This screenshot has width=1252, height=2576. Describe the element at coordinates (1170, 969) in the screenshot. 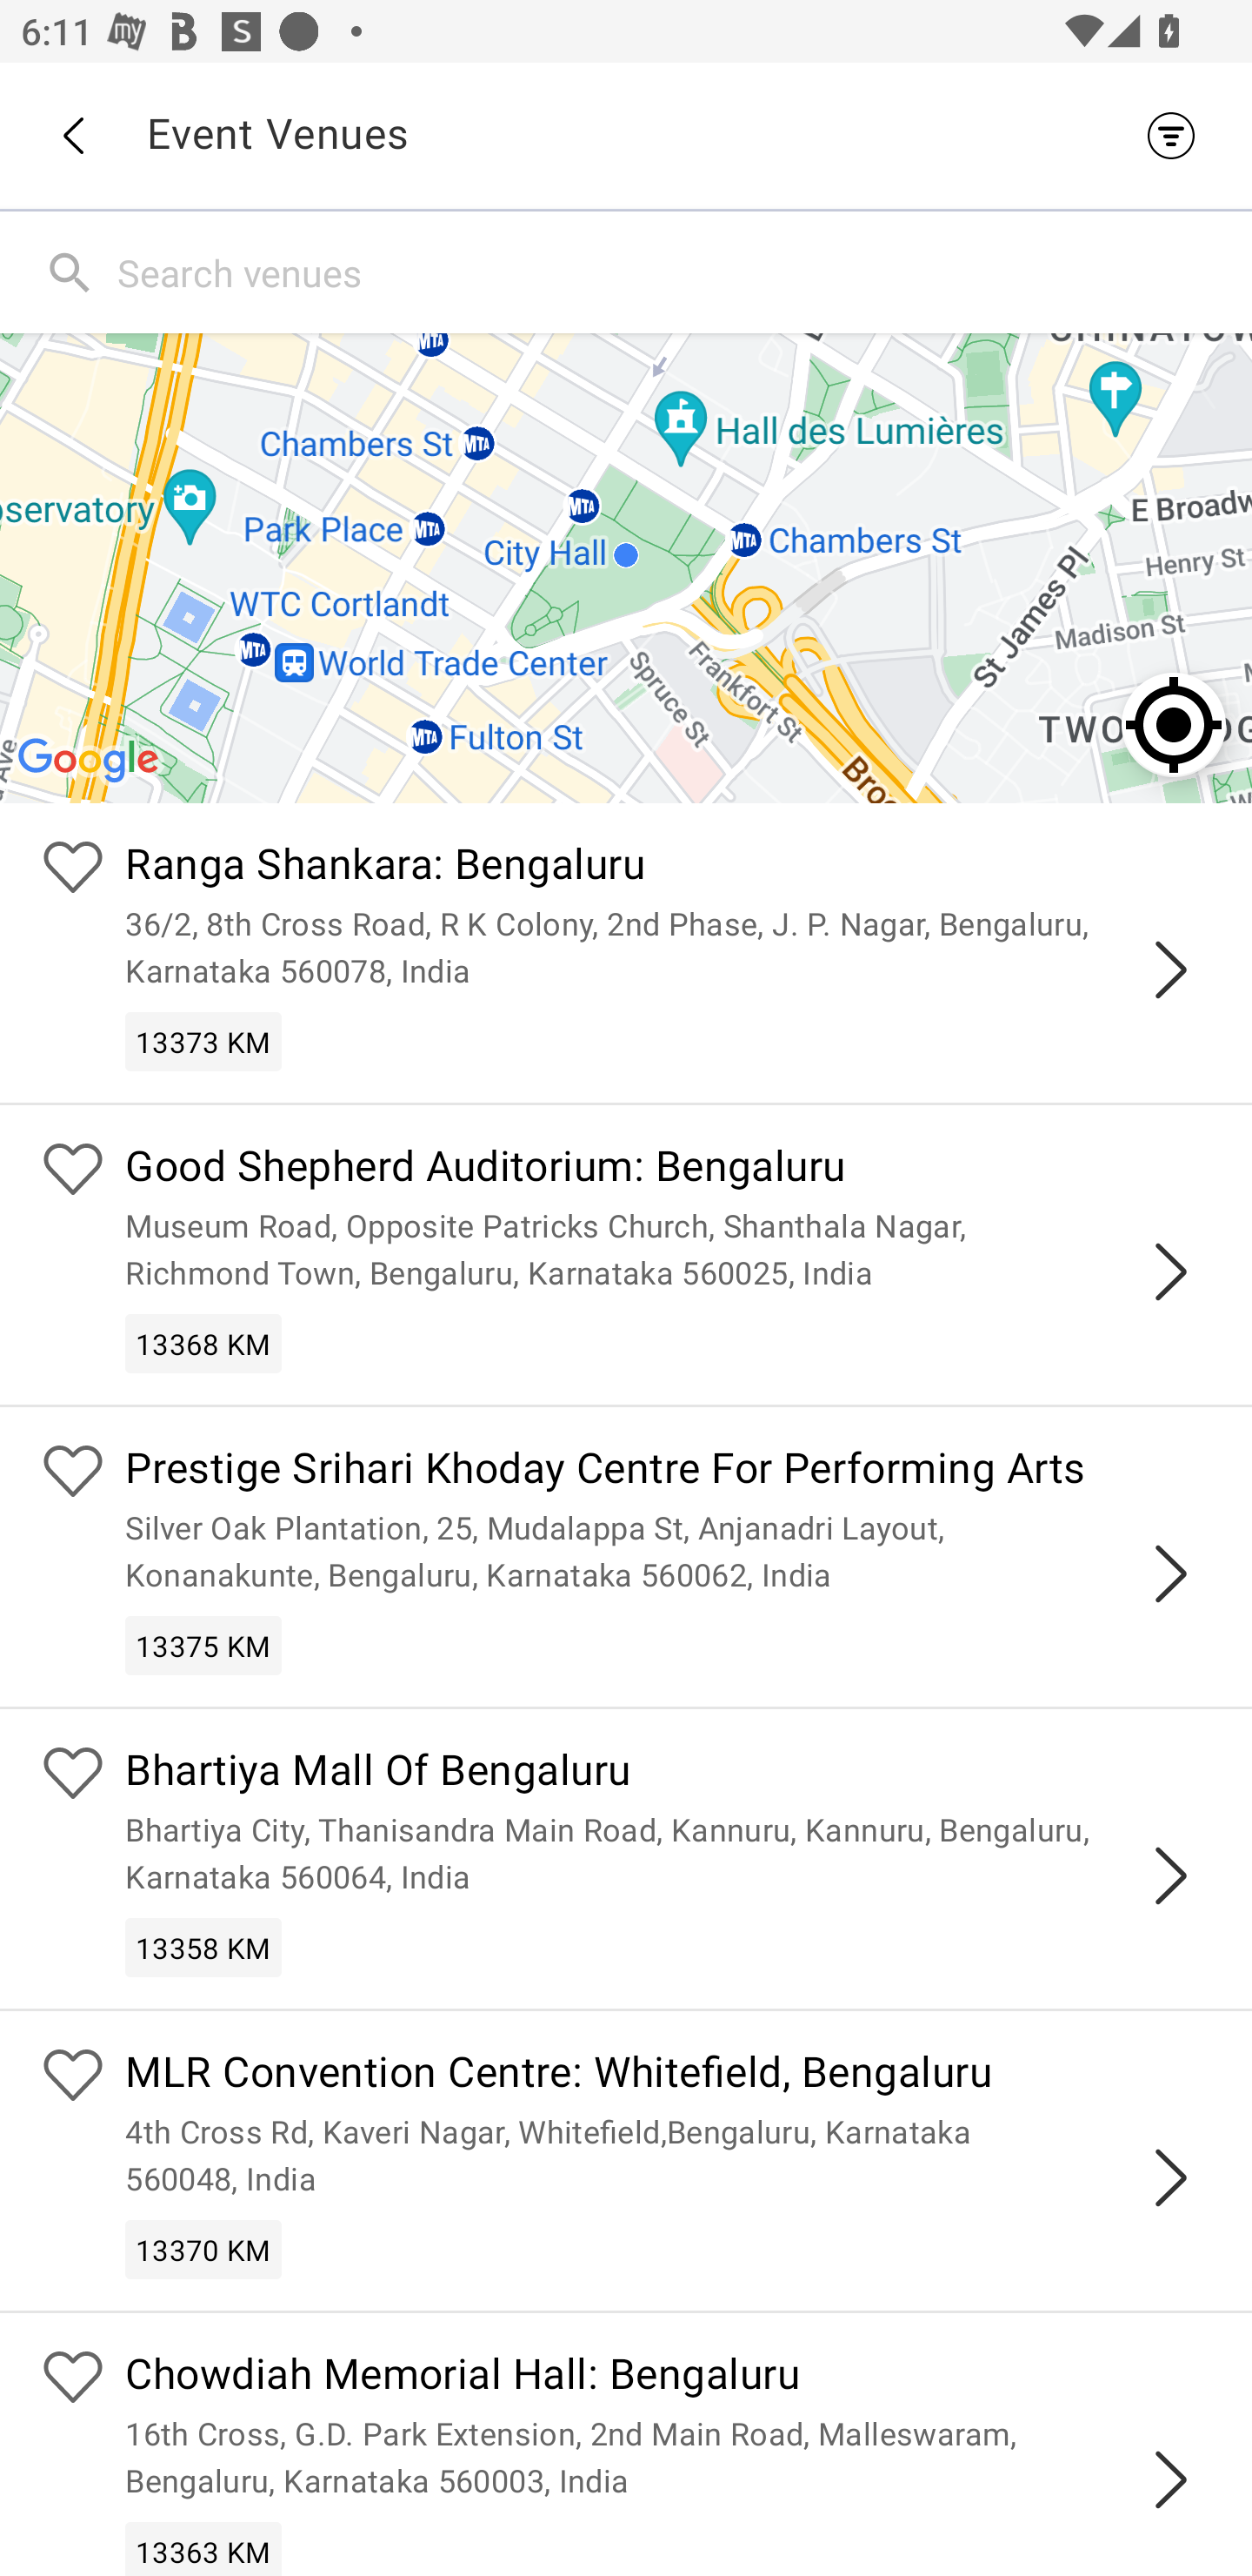

I see `` at that location.